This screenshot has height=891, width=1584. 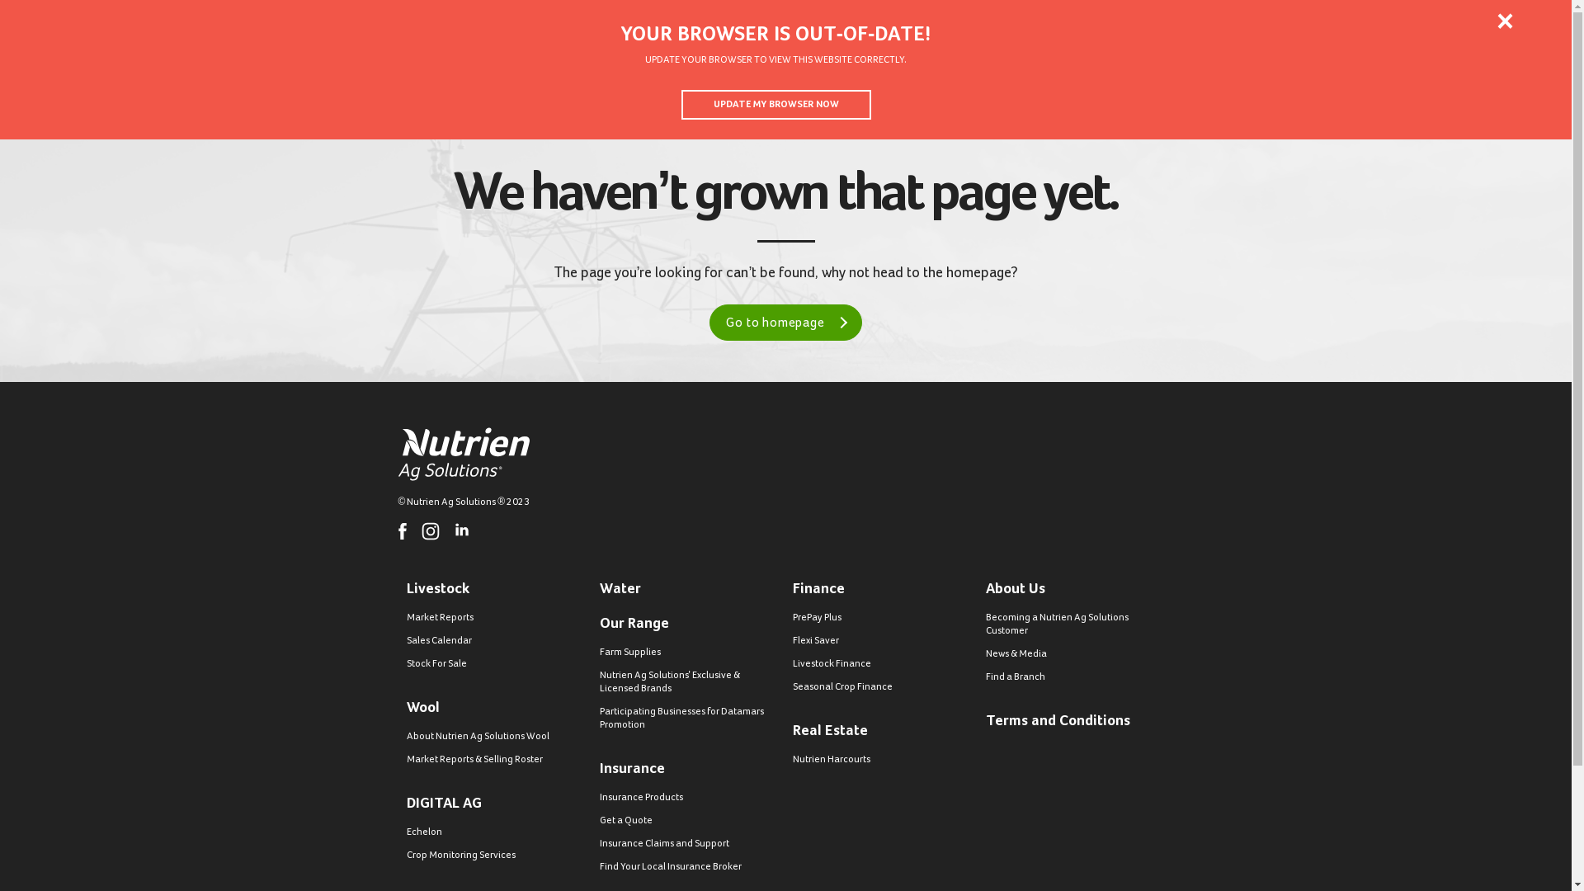 I want to click on DIGITAL AG, so click(x=495, y=804).